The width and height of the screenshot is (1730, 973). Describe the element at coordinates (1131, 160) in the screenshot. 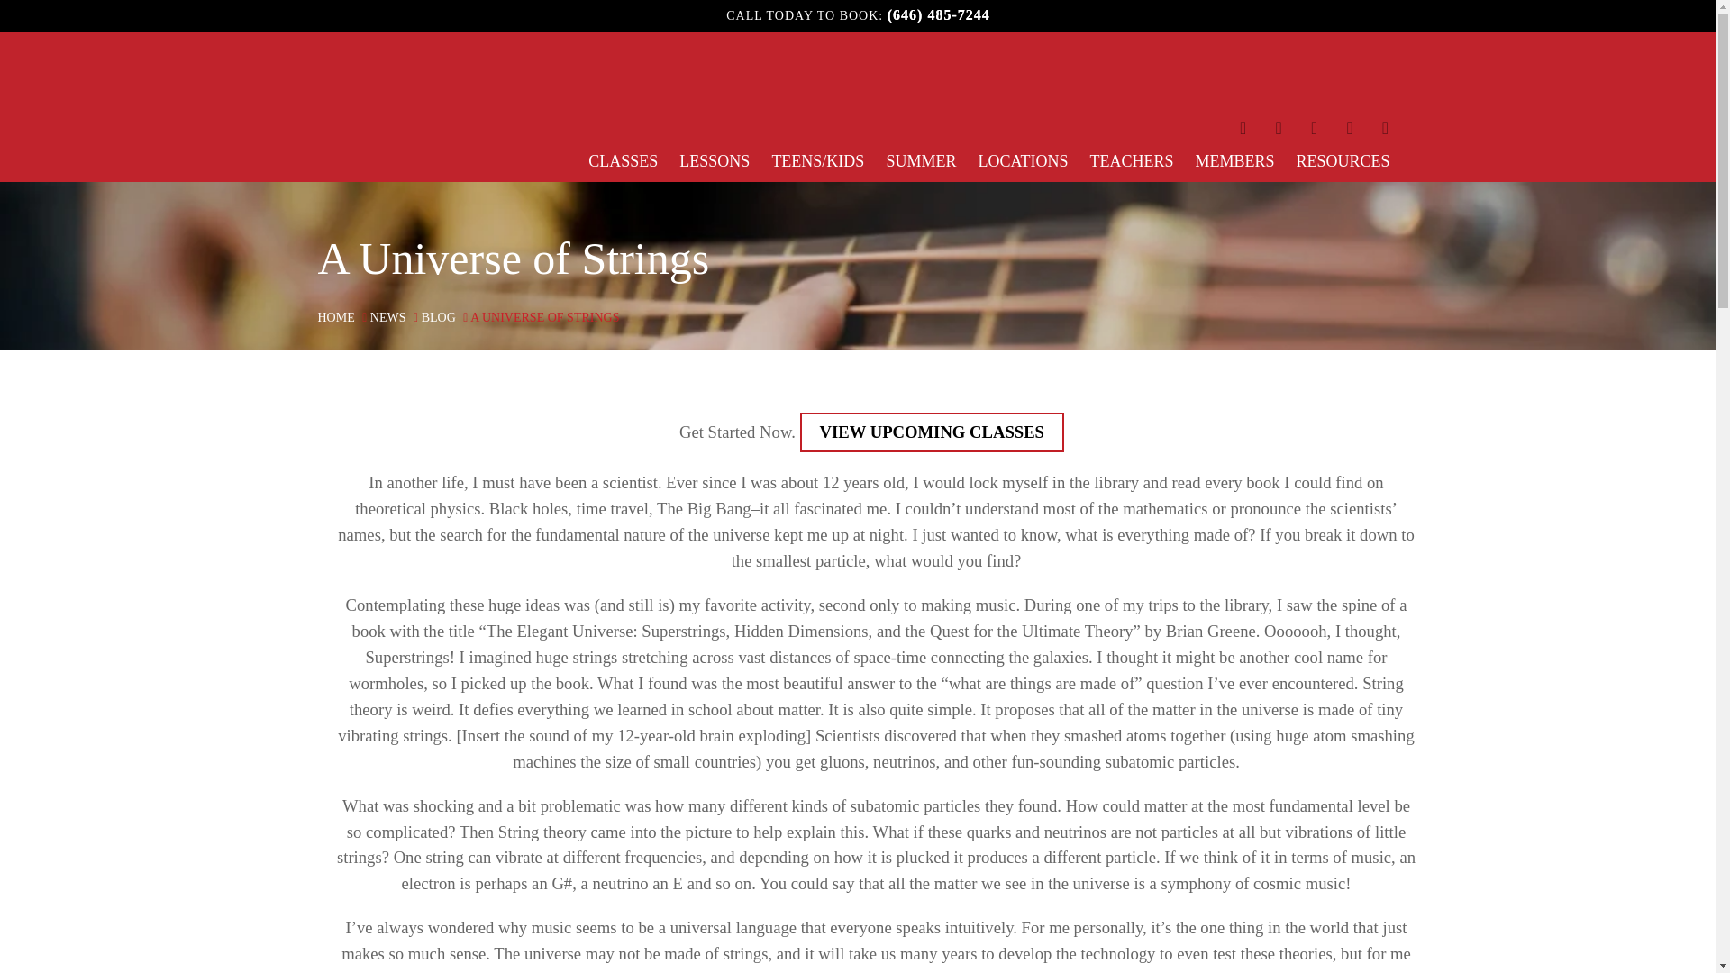

I see `TEACHERS` at that location.